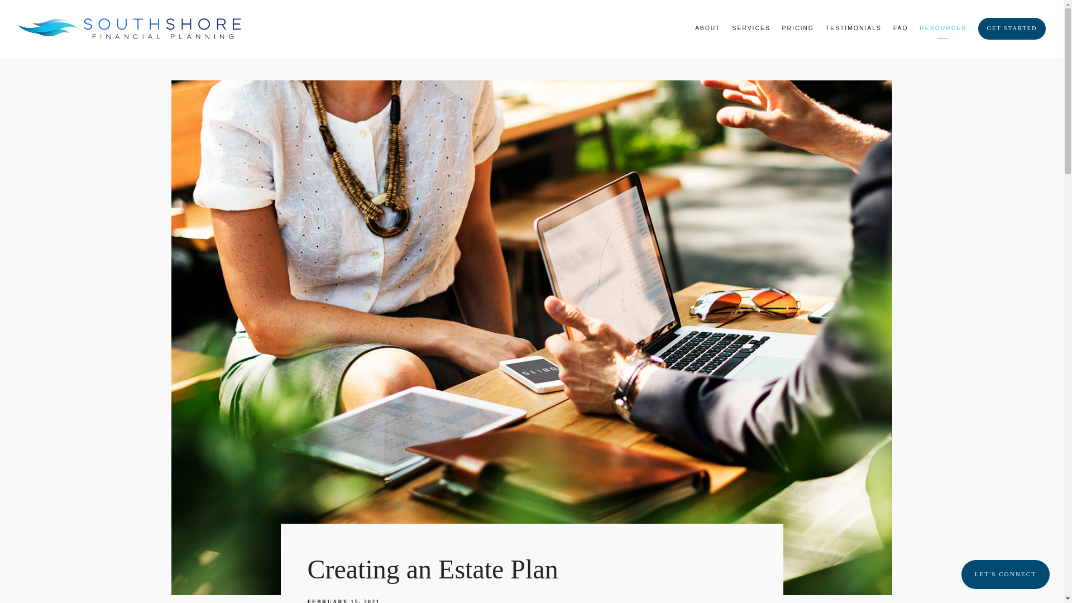 The height and width of the screenshot is (603, 1072). What do you see at coordinates (798, 28) in the screenshot?
I see `PRICING` at bounding box center [798, 28].